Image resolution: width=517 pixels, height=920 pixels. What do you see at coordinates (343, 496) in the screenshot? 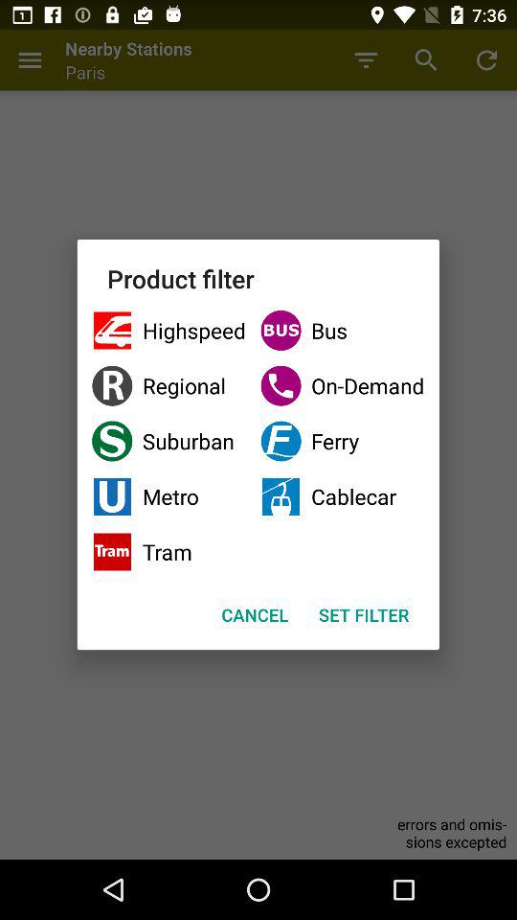
I see `swipe until the cablecar icon` at bounding box center [343, 496].